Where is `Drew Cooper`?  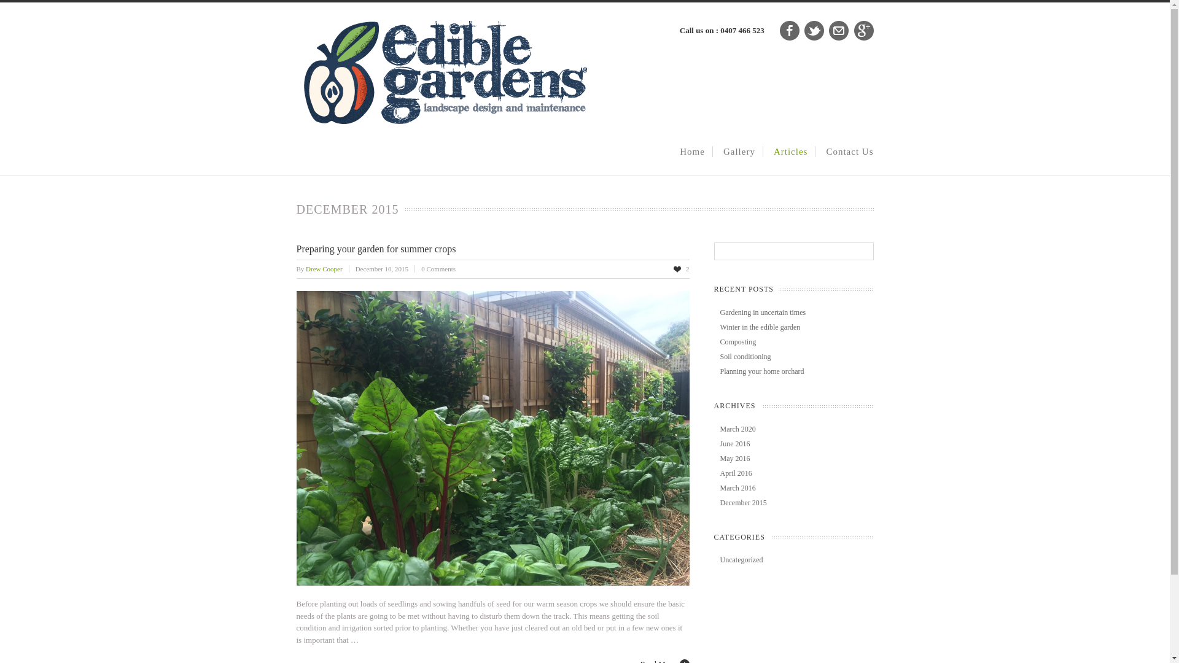 Drew Cooper is located at coordinates (330, 269).